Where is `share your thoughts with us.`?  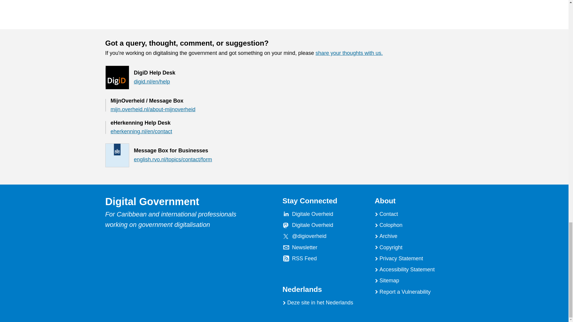 share your thoughts with us. is located at coordinates (349, 53).